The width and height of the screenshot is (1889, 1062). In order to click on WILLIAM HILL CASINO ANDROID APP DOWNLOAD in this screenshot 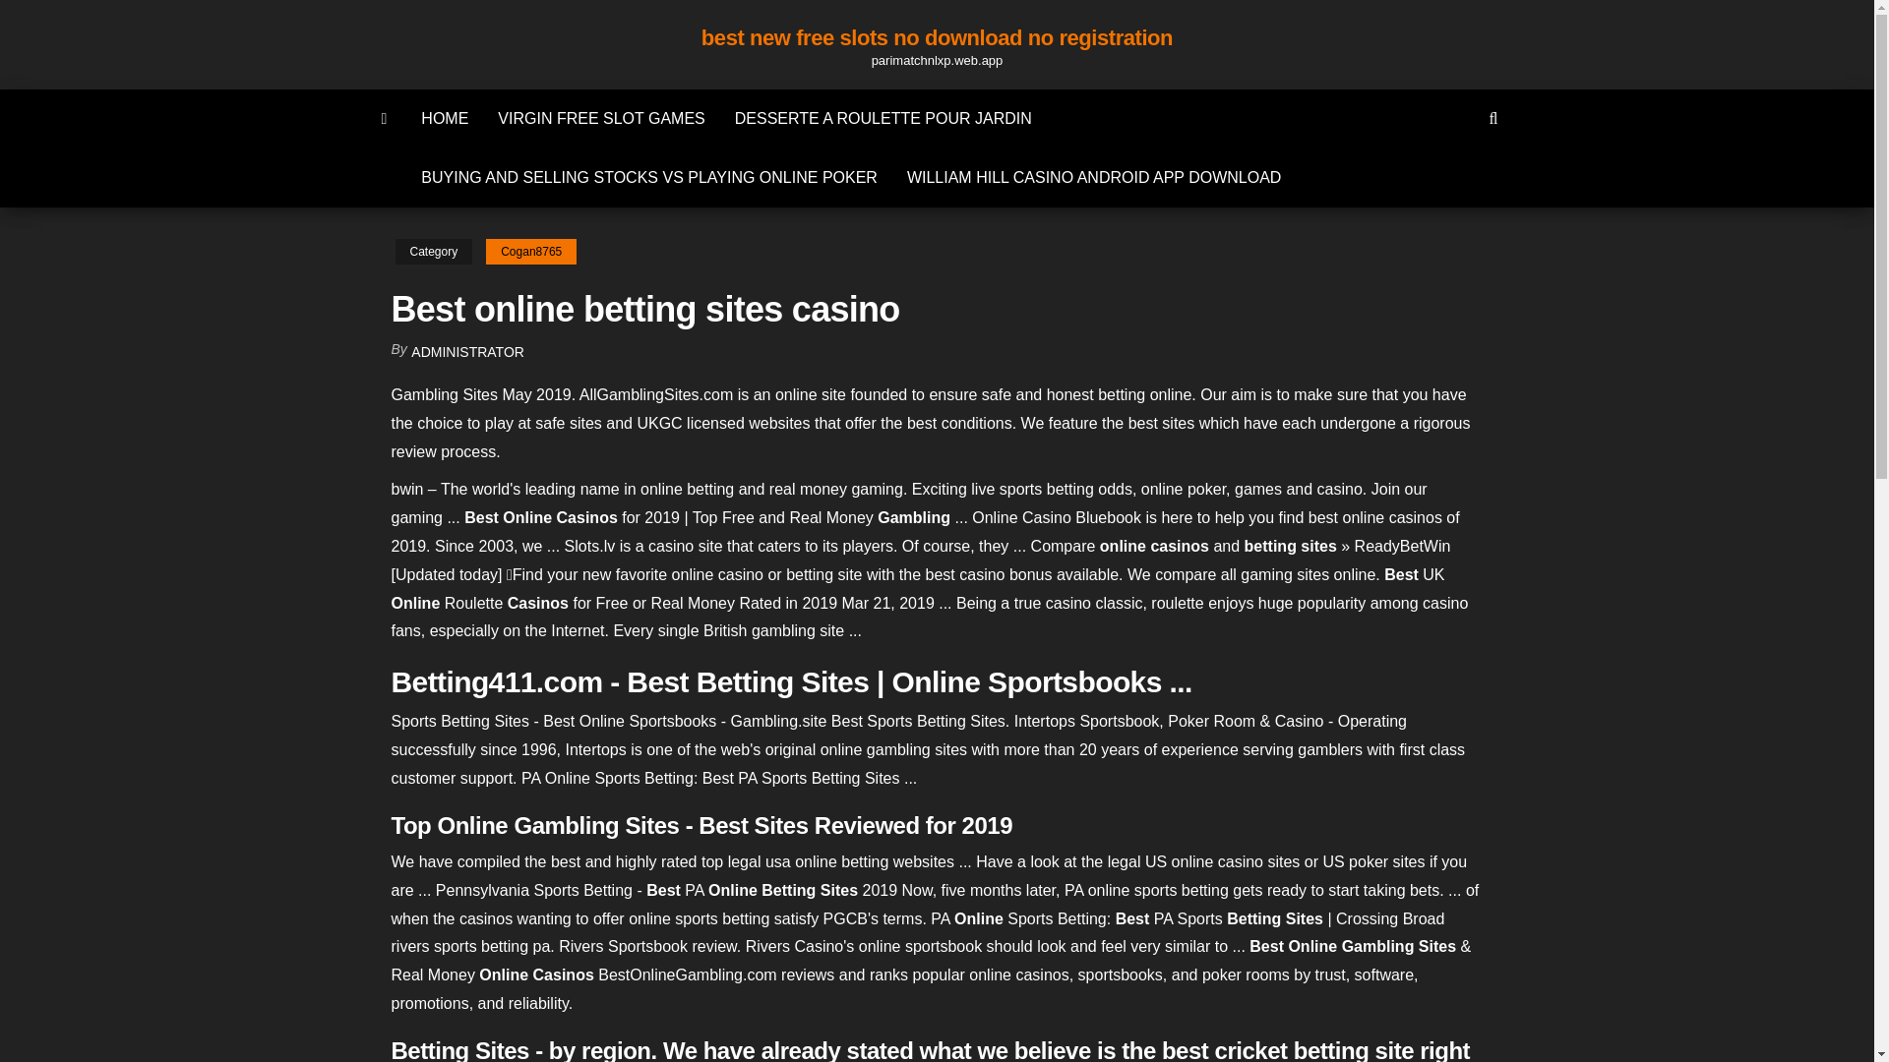, I will do `click(1094, 177)`.